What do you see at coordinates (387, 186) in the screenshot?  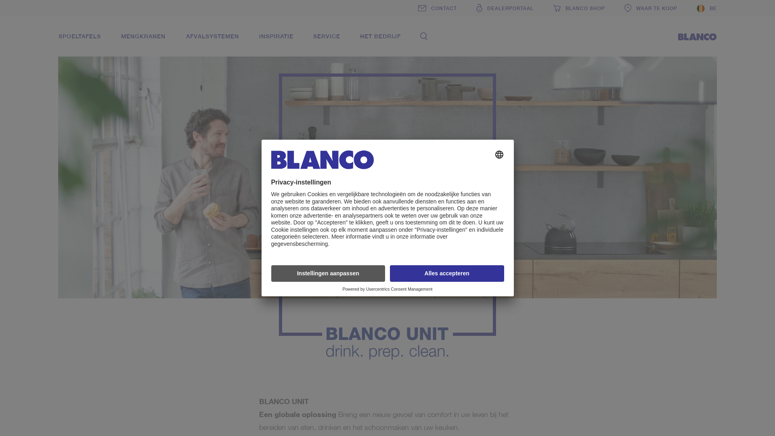 I see `BLANCO UNIT - Een globale oplossing` at bounding box center [387, 186].